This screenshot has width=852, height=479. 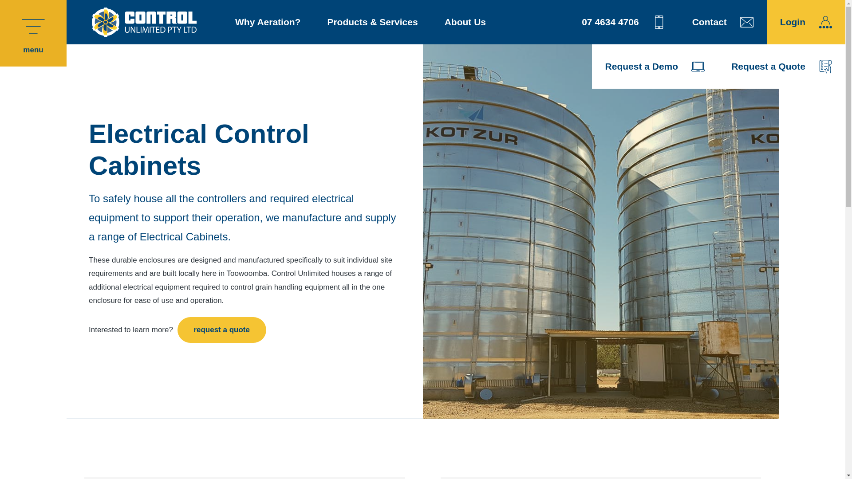 What do you see at coordinates (222, 330) in the screenshot?
I see `request a quote` at bounding box center [222, 330].